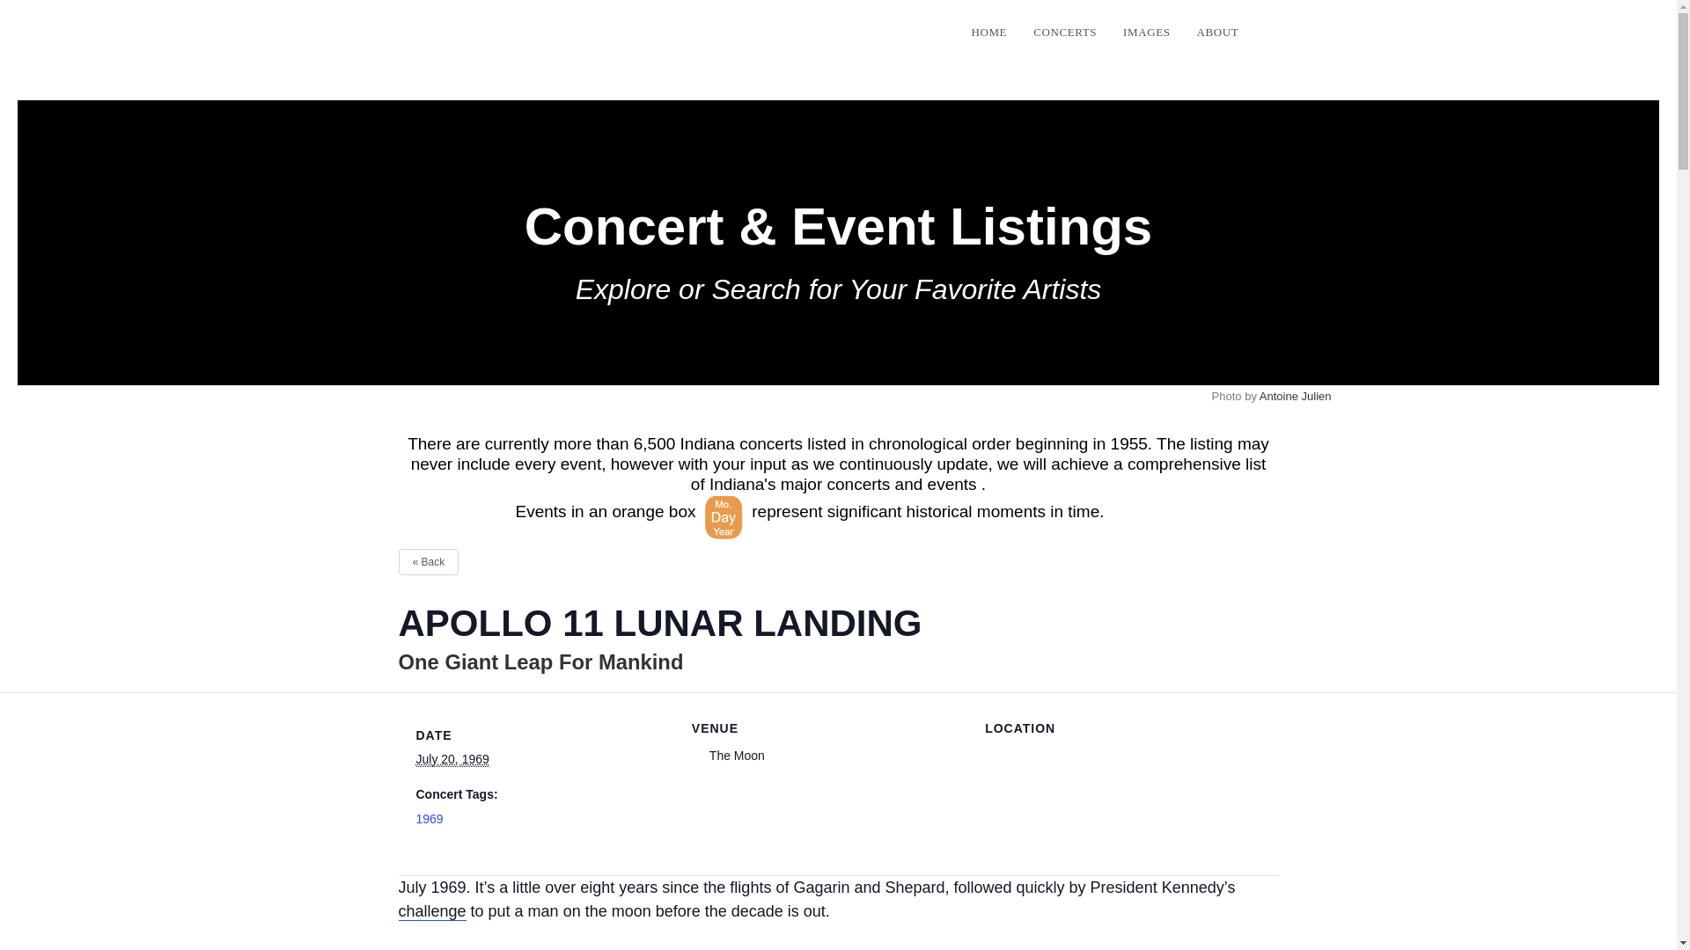 The width and height of the screenshot is (1690, 950). I want to click on 1969-07-20, so click(452, 759).